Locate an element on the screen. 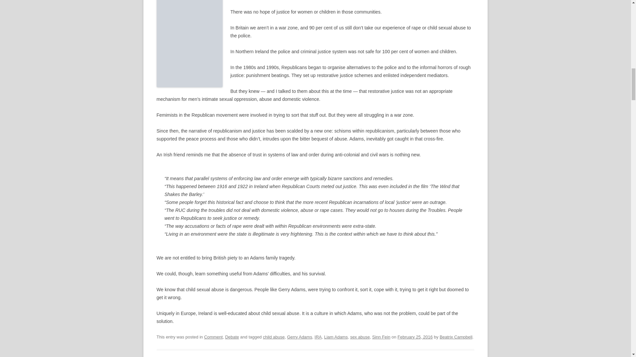  child abuse is located at coordinates (274, 337).